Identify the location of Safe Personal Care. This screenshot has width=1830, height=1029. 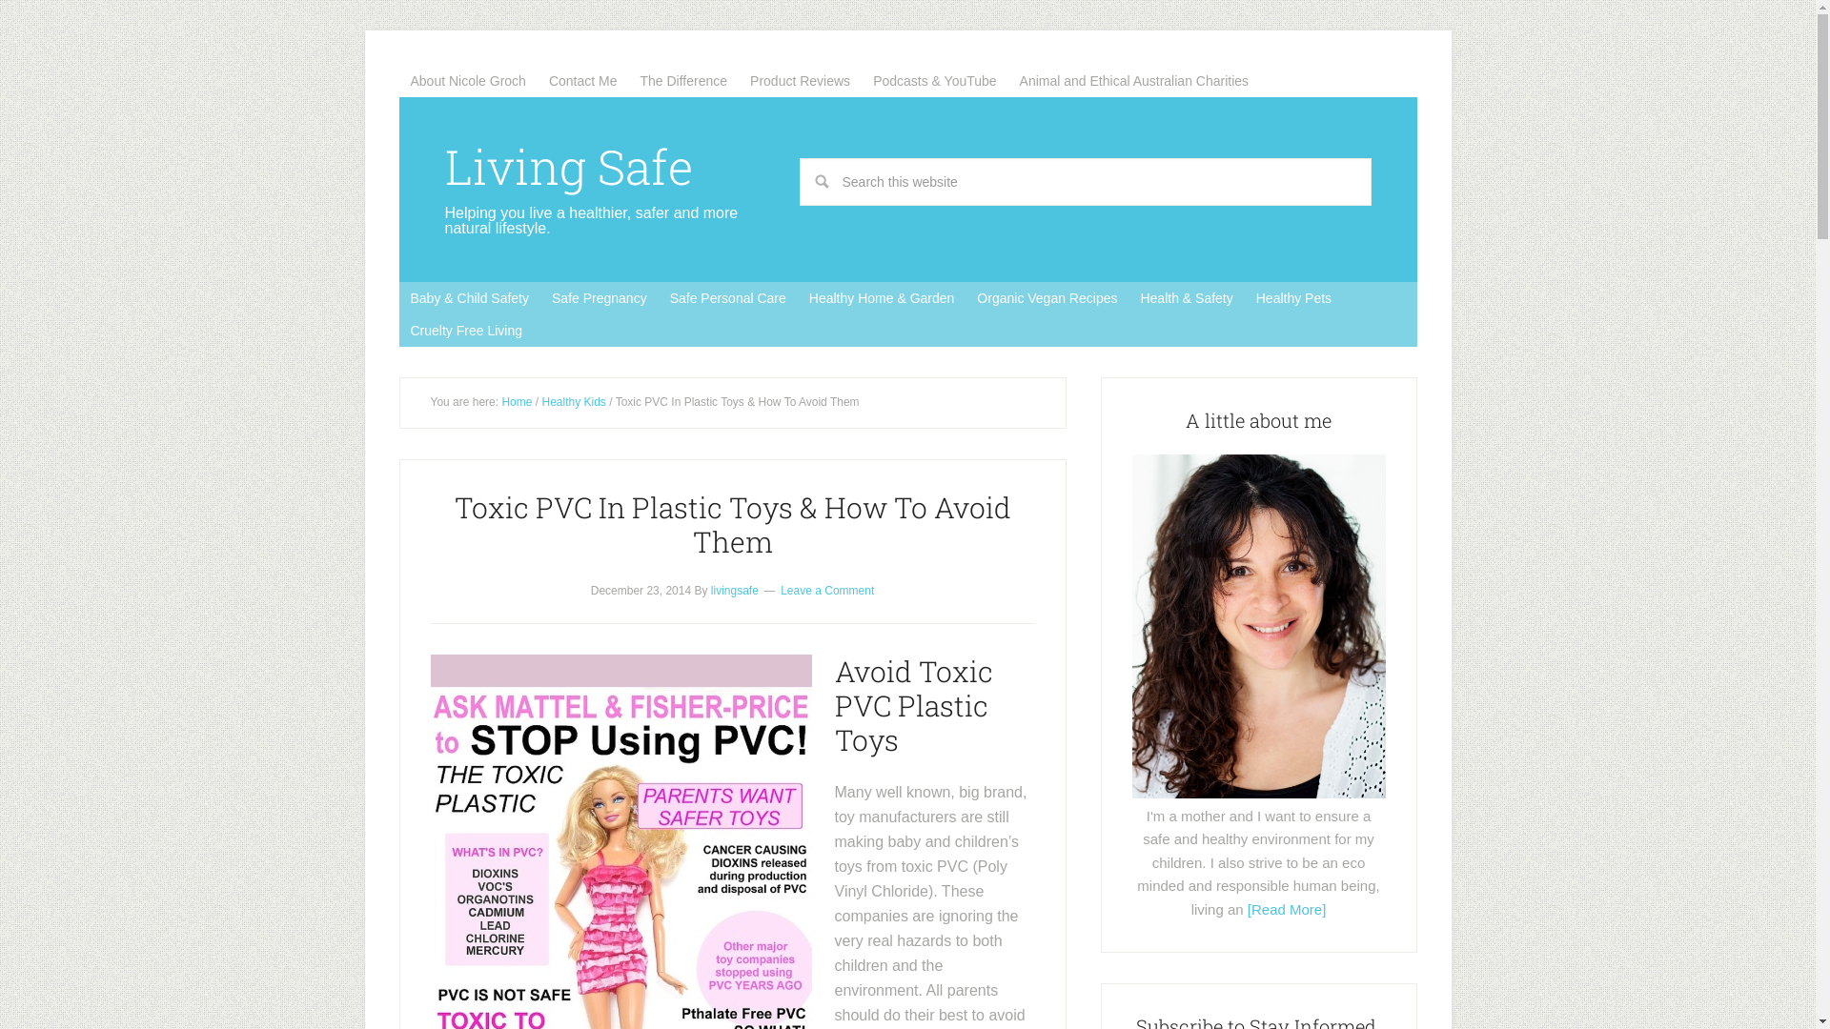
(728, 298).